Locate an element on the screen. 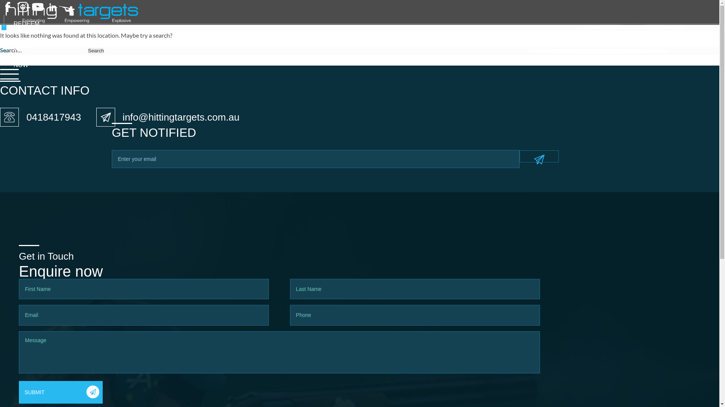  Send is located at coordinates (539, 156).